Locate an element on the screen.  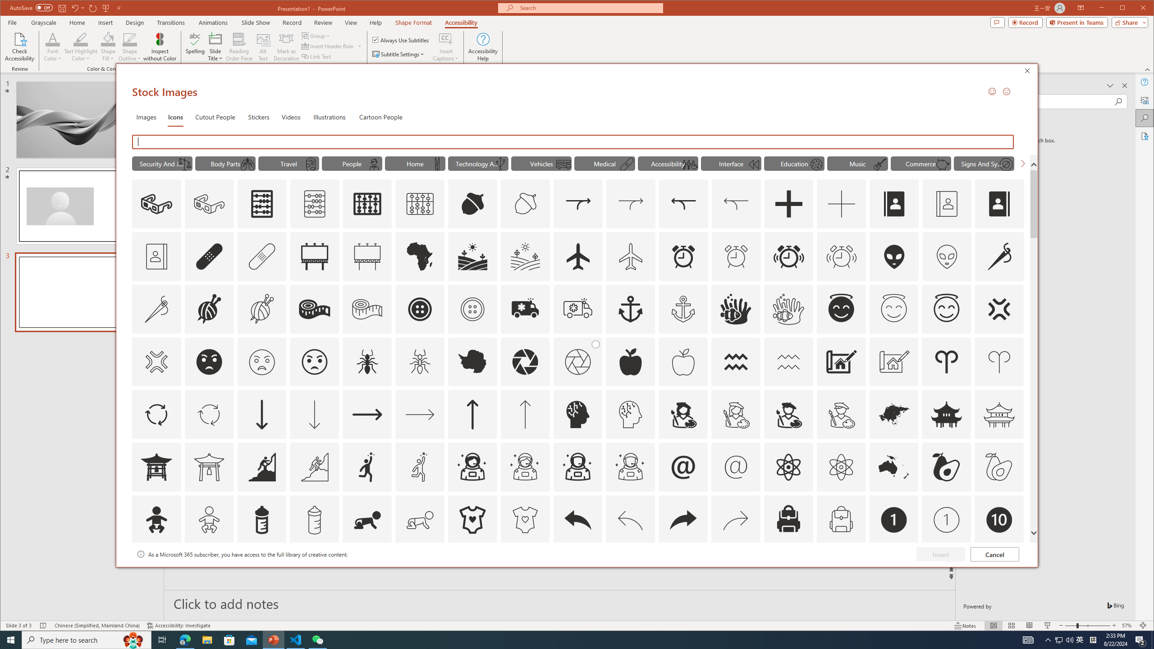
AutomationID: Icons_Badge9 is located at coordinates (946, 572).